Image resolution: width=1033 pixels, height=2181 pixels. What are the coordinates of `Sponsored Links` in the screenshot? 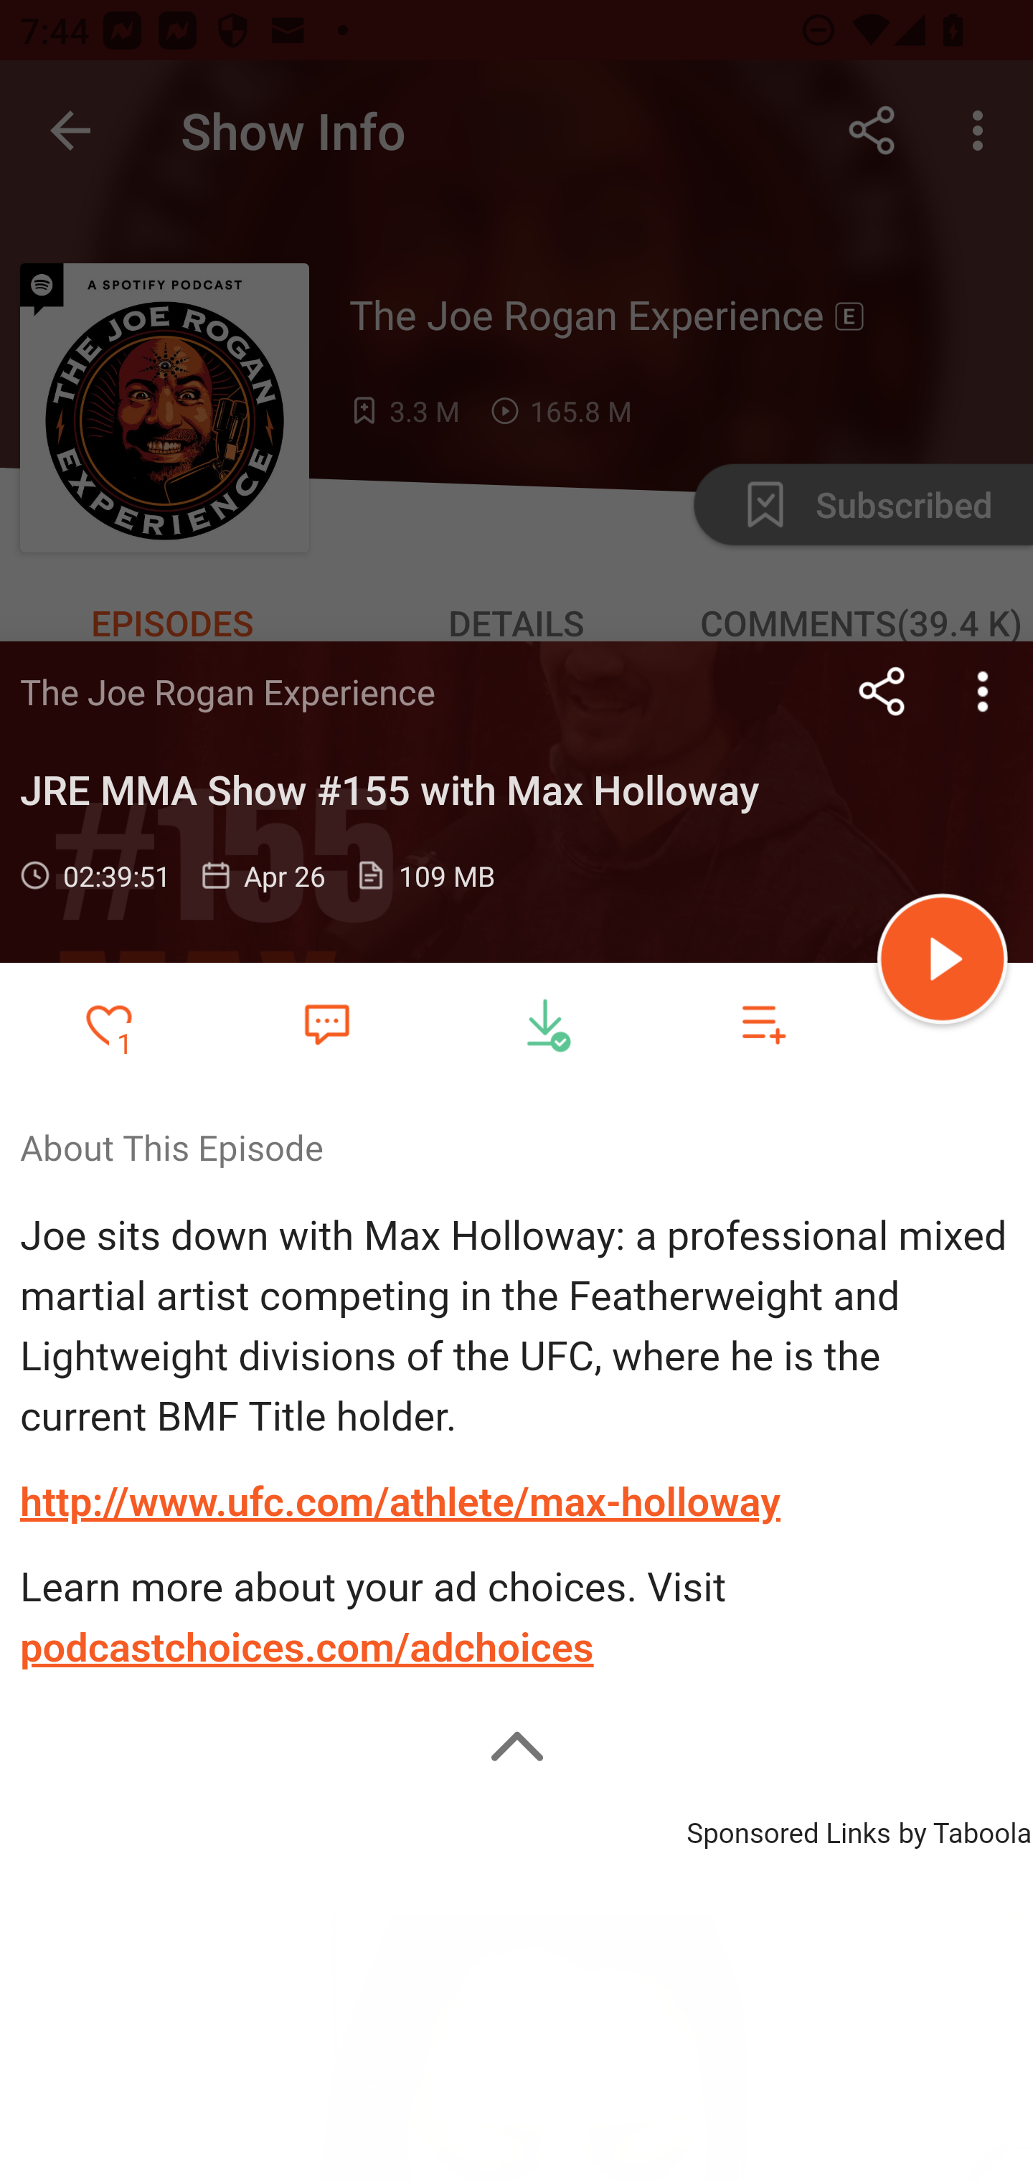 It's located at (788, 1829).